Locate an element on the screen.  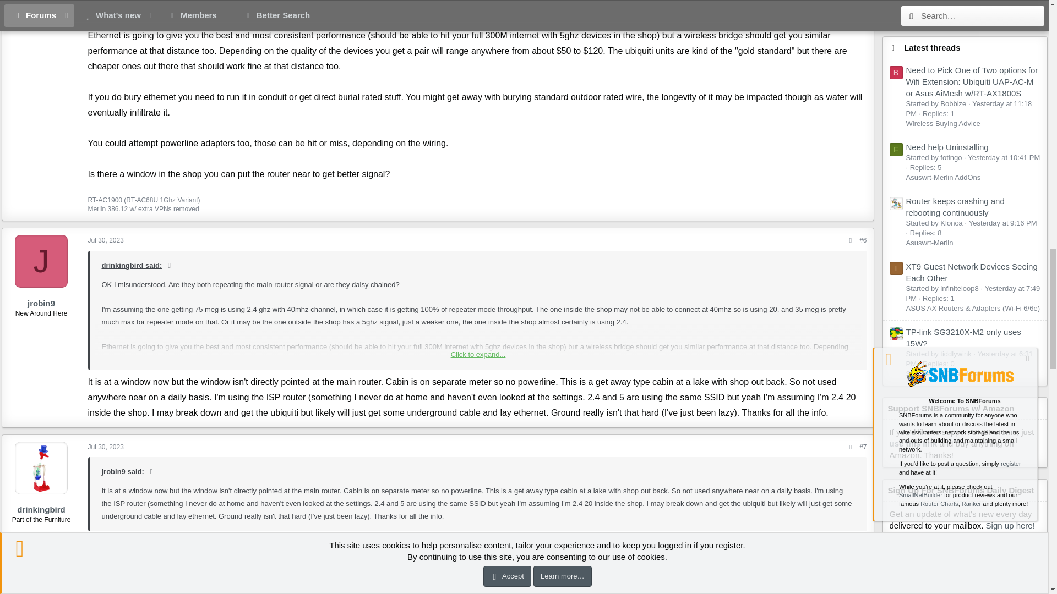
Jul 30, 2023 at 6:11 PM is located at coordinates (106, 447).